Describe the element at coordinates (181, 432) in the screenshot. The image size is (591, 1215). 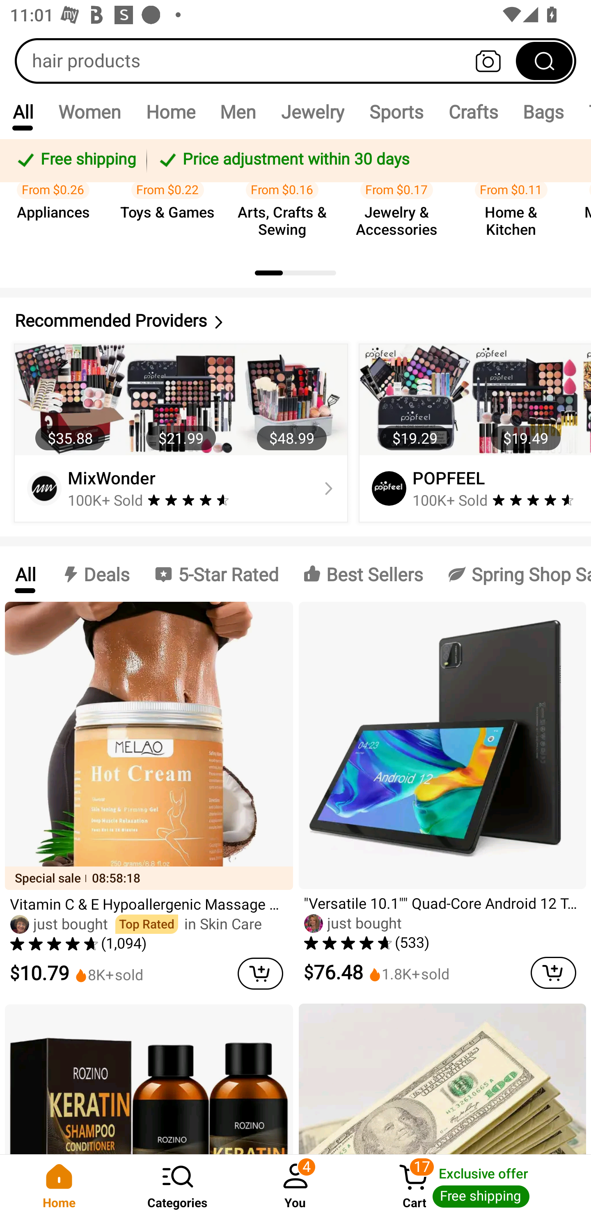
I see `$35.88 $21.99 $48.99 MixWonder 100K+ Sold` at that location.